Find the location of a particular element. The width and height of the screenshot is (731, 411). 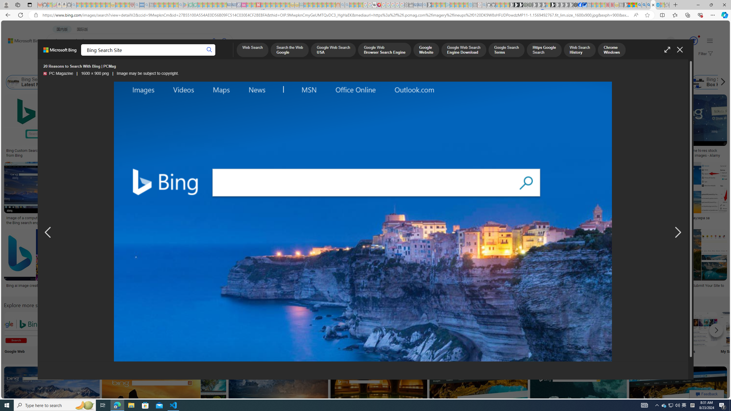

Microsoft Bing Search is located at coordinates (357, 82).